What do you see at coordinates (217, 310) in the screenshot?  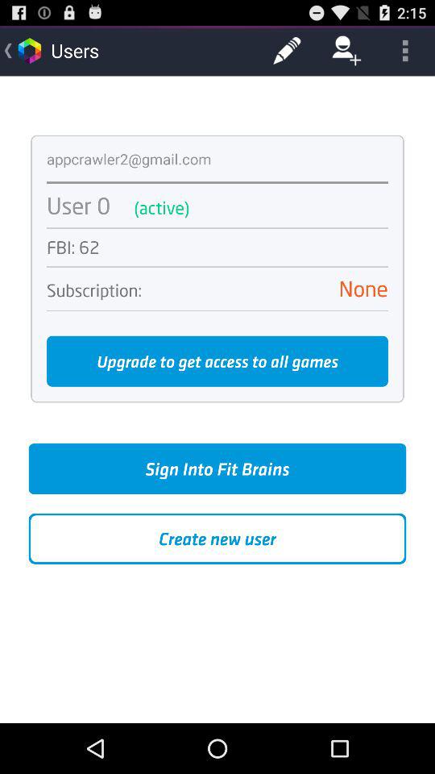 I see `press the app below none icon` at bounding box center [217, 310].